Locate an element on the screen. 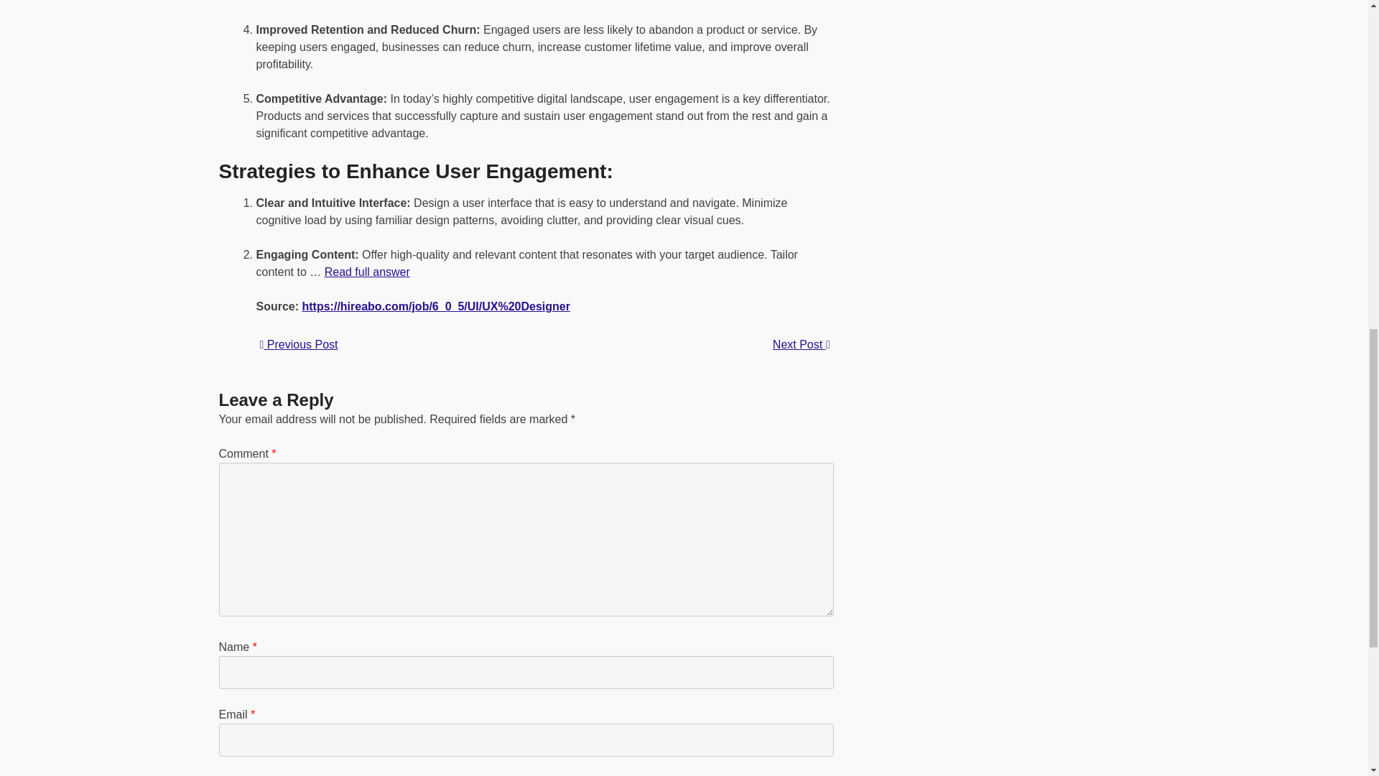  Next Post is located at coordinates (801, 345).